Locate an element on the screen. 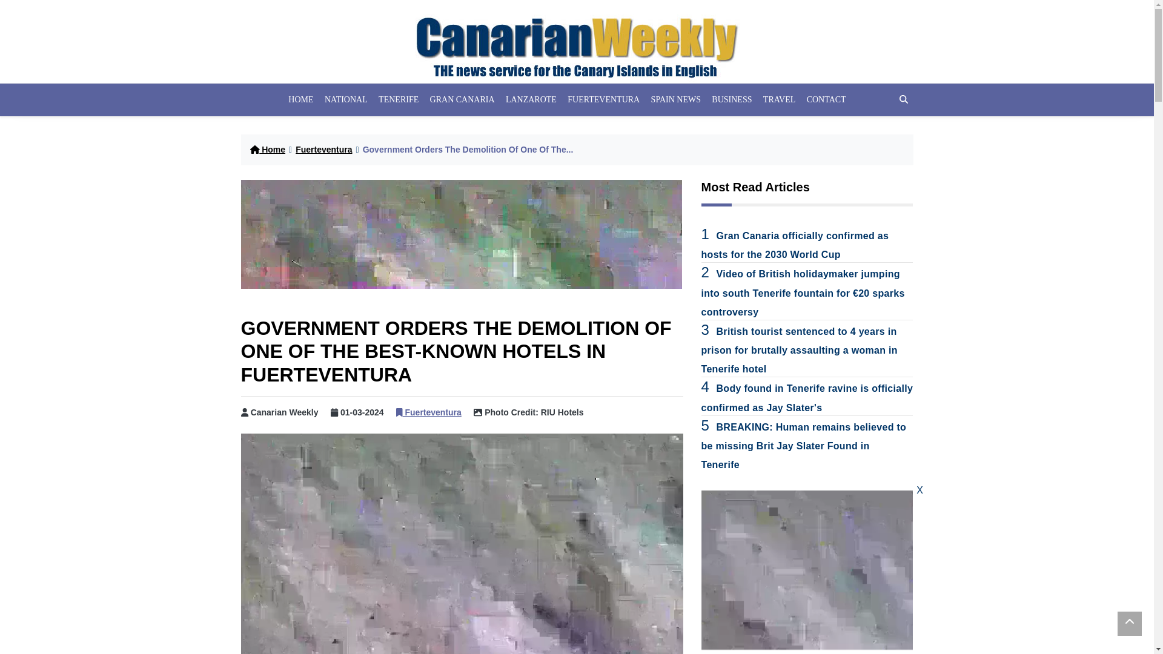  LANZAROTE is located at coordinates (531, 100).